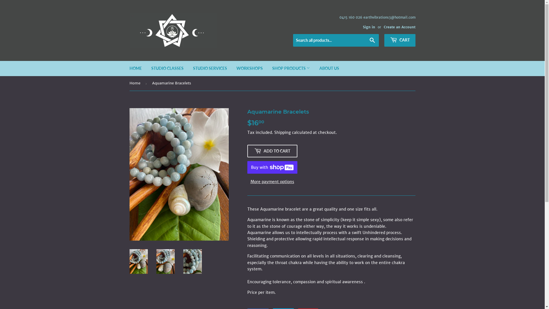 This screenshot has width=549, height=309. Describe the element at coordinates (136, 84) in the screenshot. I see `Home` at that location.